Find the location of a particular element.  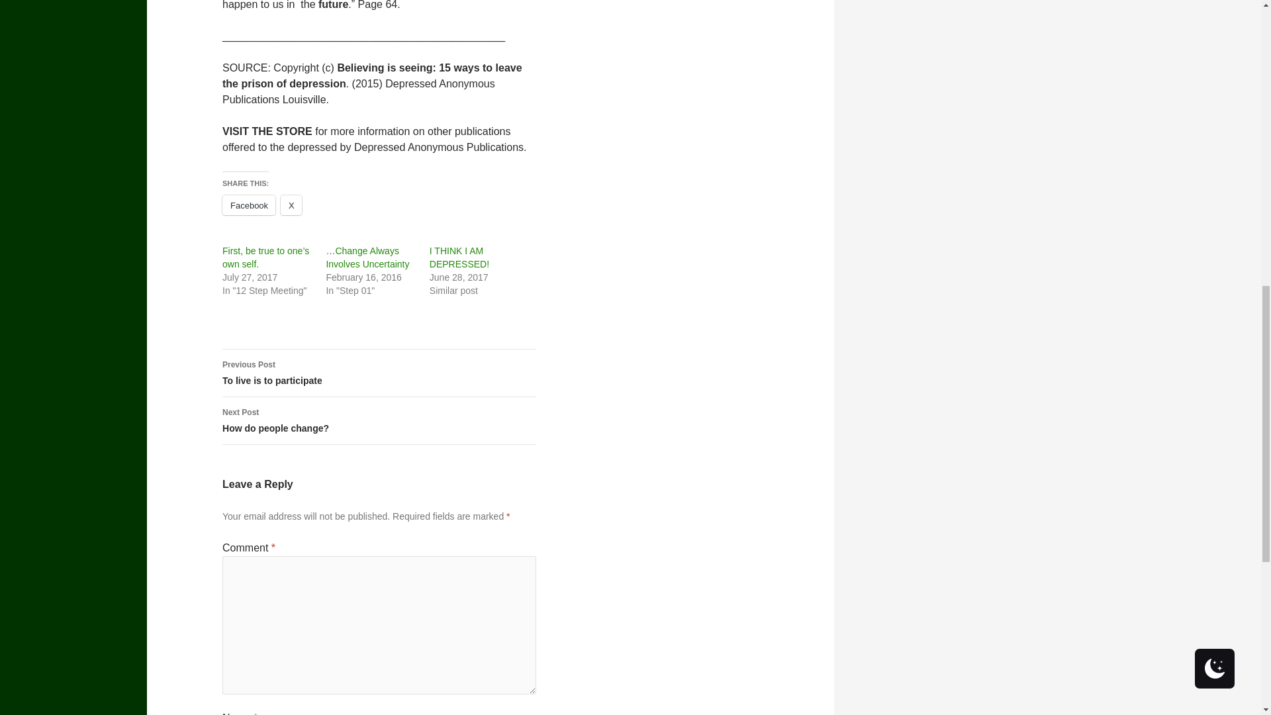

Click to share on X is located at coordinates (291, 205).